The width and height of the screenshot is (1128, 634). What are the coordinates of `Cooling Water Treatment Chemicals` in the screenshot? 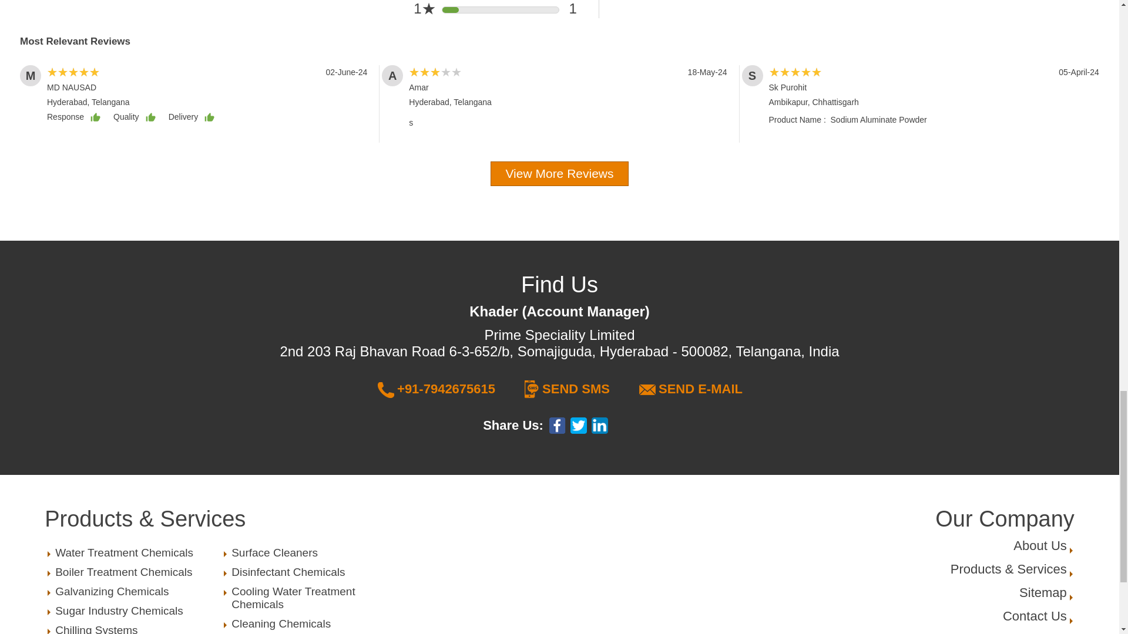 It's located at (309, 598).